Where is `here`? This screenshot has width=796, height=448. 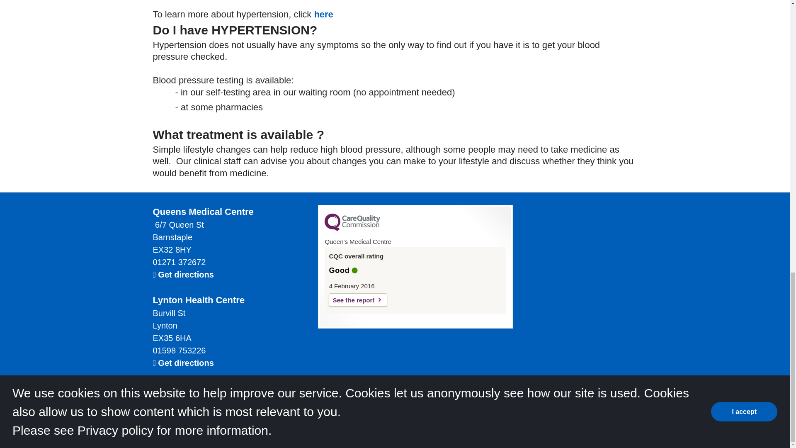 here is located at coordinates (323, 14).